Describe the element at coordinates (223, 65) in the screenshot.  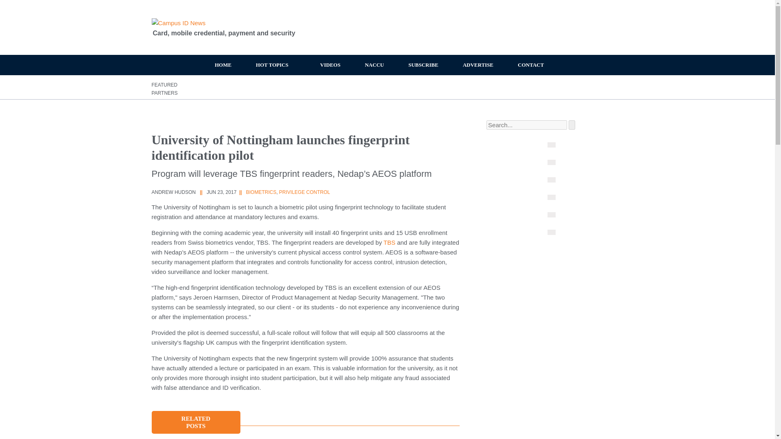
I see `HOME` at that location.